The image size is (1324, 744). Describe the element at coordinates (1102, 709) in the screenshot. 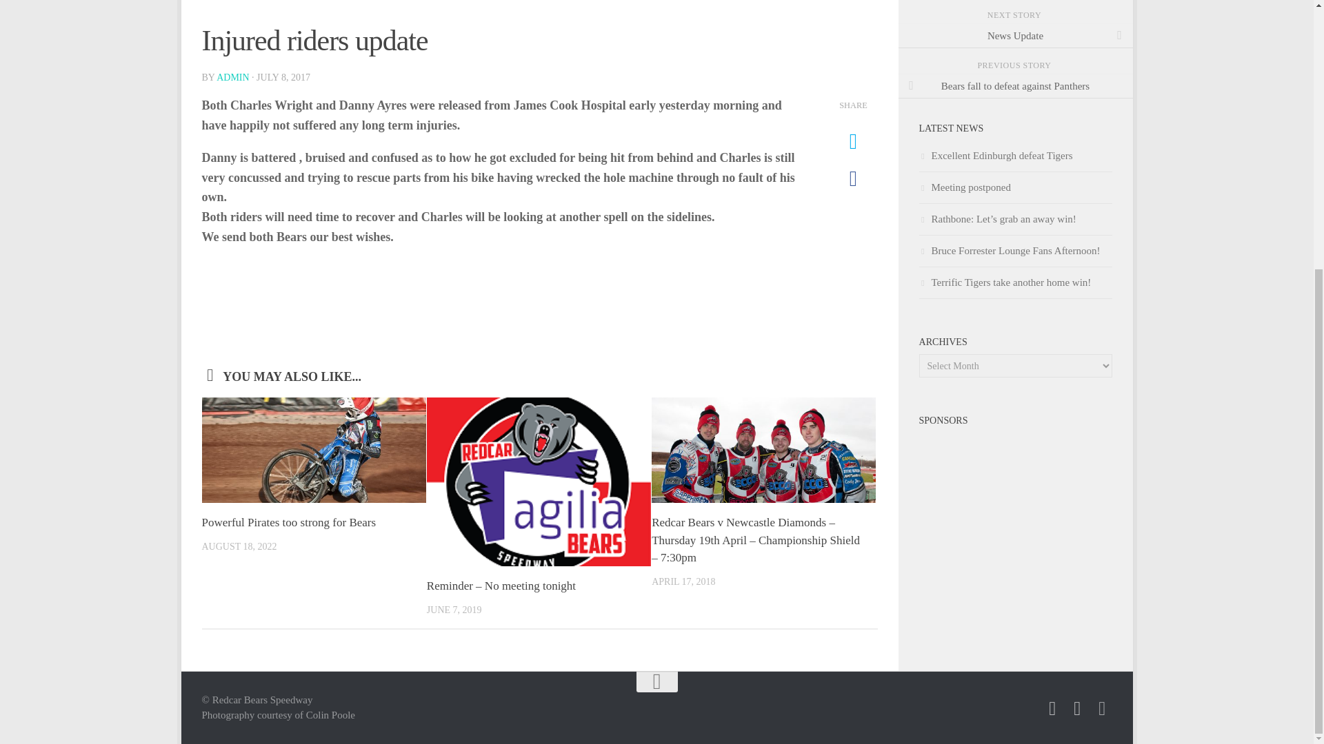

I see `Follow us on Youtube` at that location.